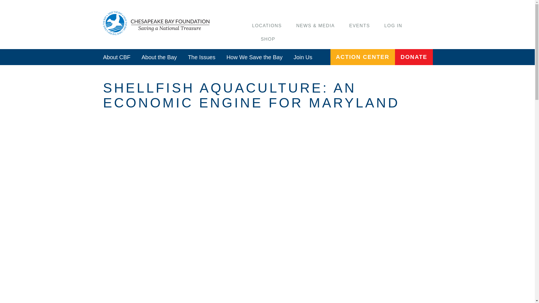  Describe the element at coordinates (268, 39) in the screenshot. I see `Shop` at that location.